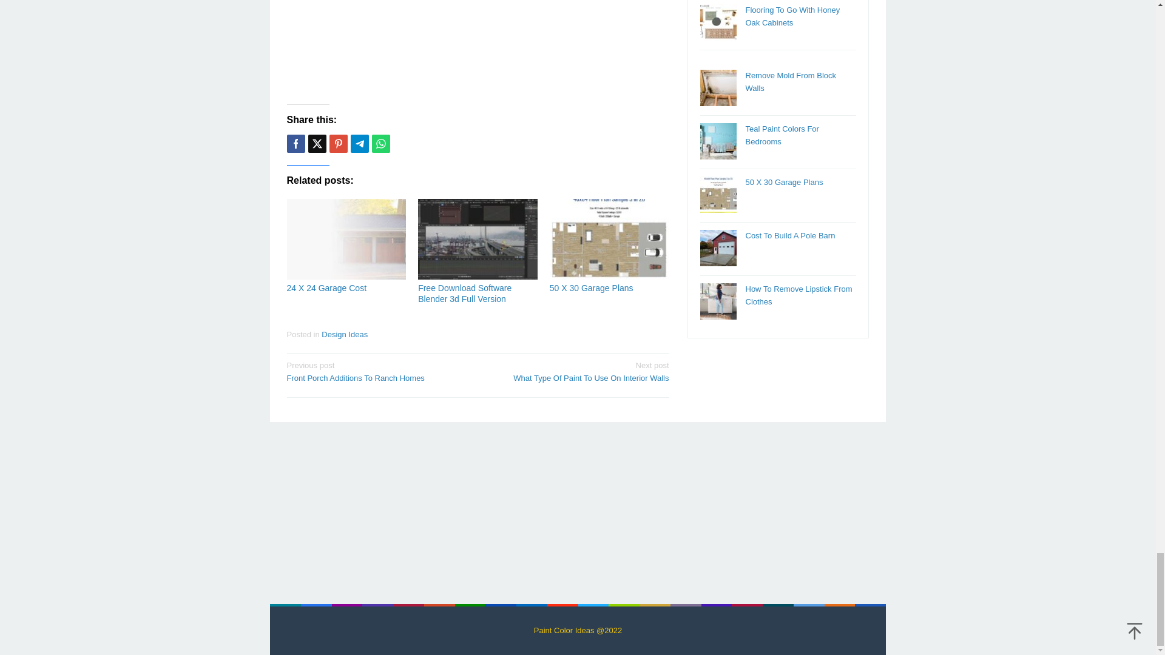 The image size is (1165, 655). I want to click on Tweet this, so click(317, 143).